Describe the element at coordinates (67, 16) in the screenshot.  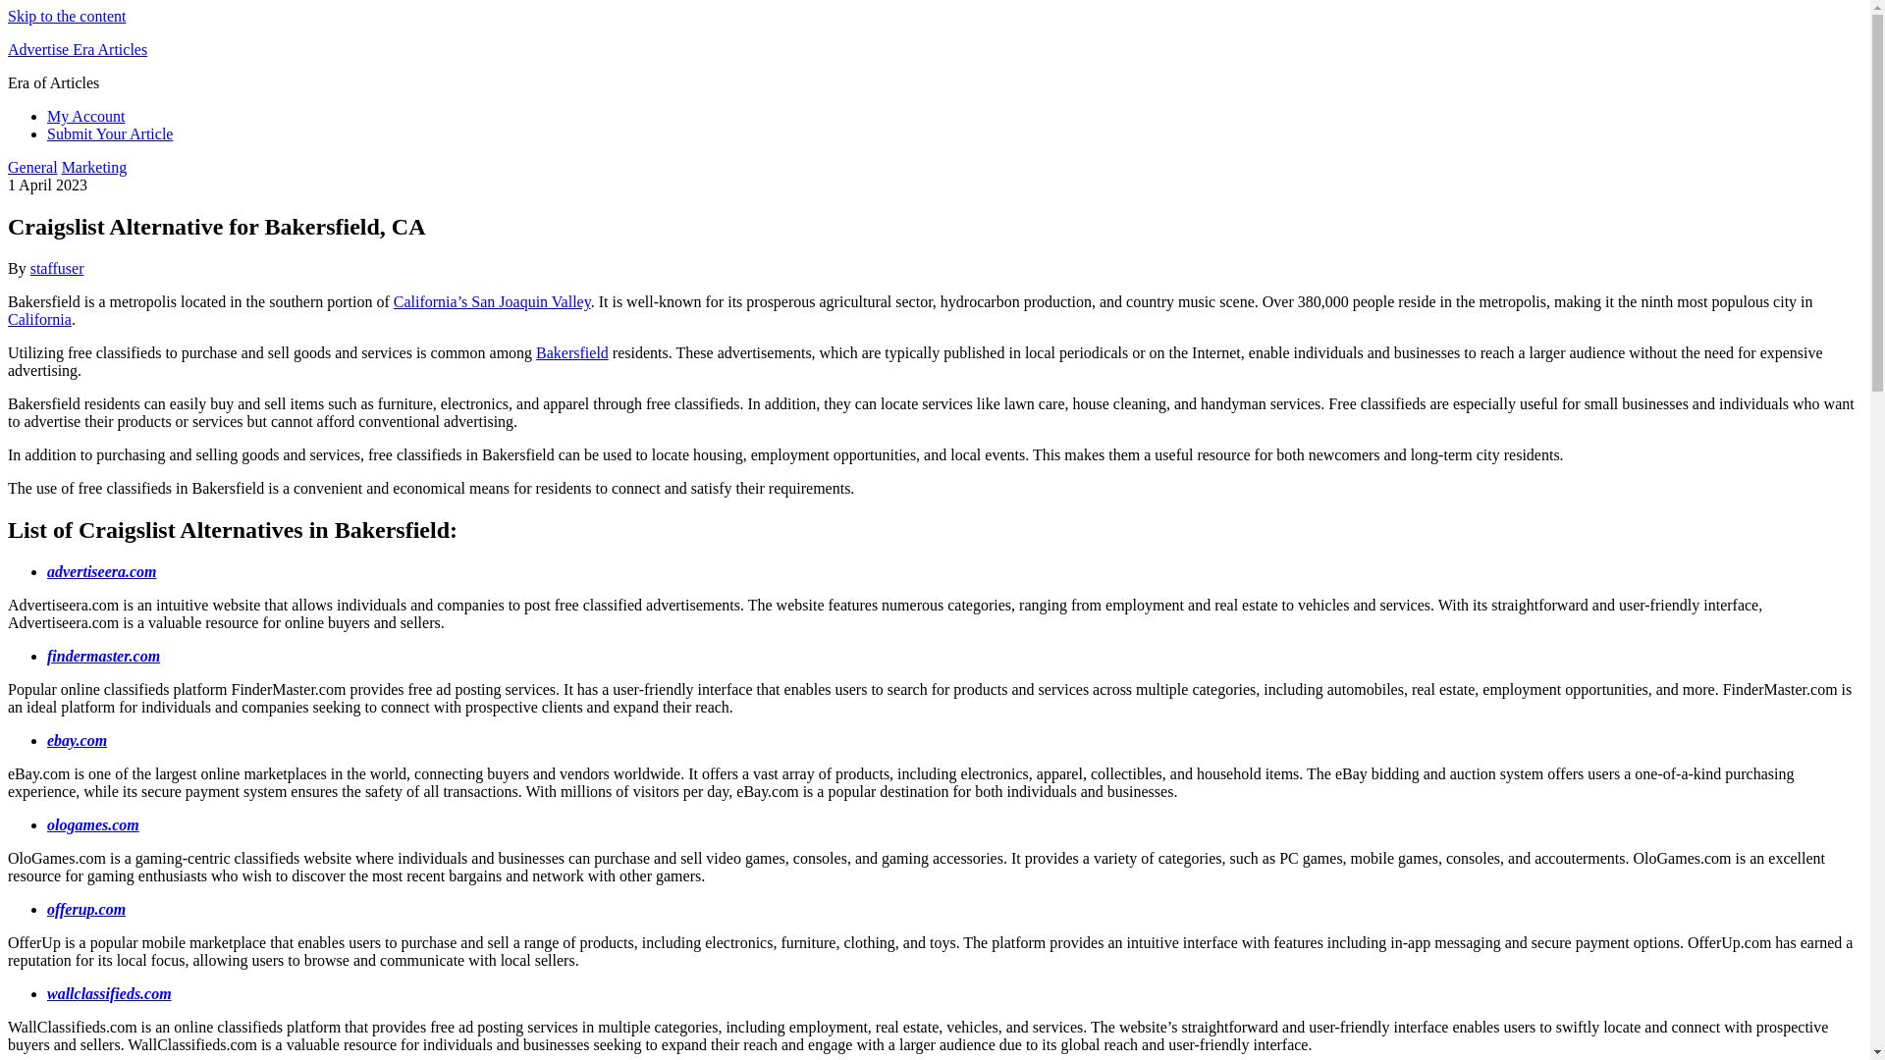
I see `Skip to the content` at that location.